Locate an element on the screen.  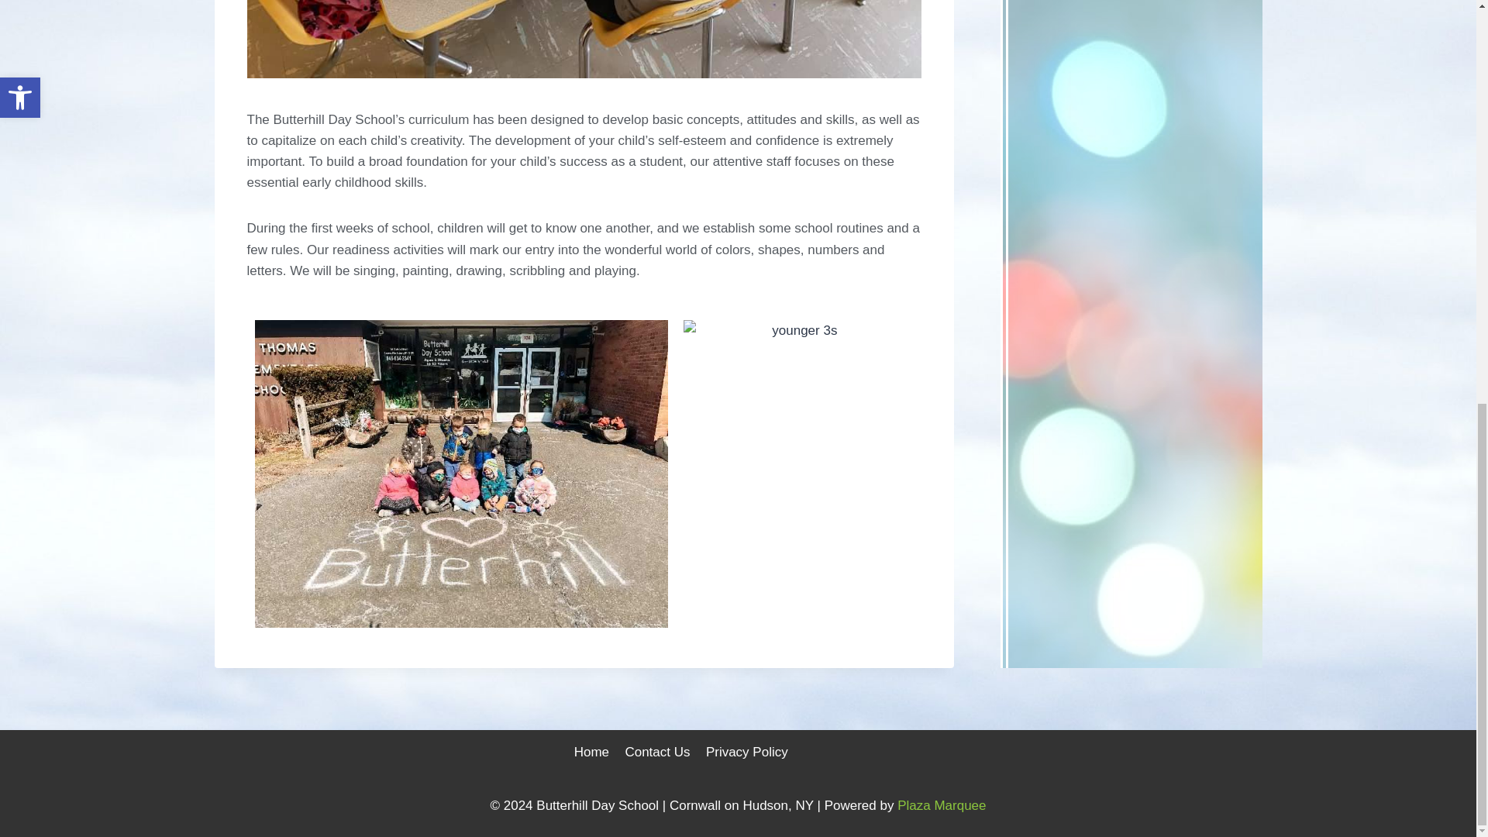
Privacy Policy is located at coordinates (747, 752).